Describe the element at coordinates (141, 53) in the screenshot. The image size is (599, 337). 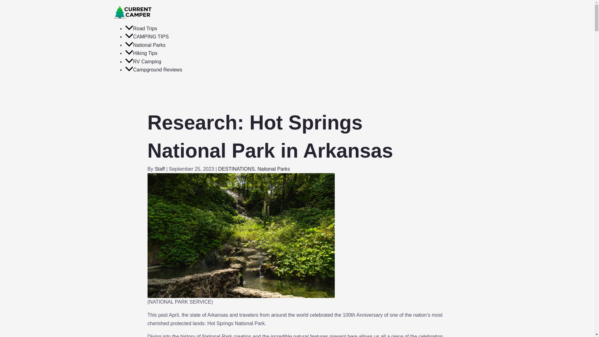
I see `Hiking Tips` at that location.